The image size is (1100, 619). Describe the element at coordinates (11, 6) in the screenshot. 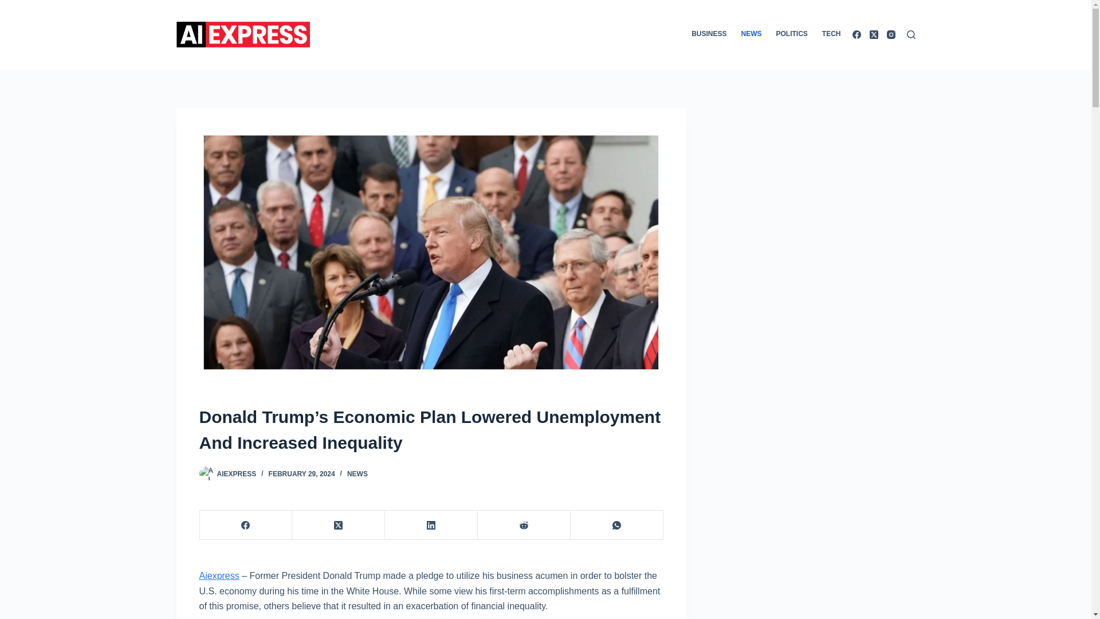

I see `Skip to content` at that location.